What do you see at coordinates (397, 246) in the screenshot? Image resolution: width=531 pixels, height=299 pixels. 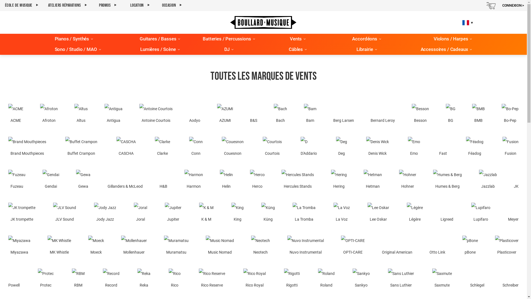 I see `Original American` at bounding box center [397, 246].